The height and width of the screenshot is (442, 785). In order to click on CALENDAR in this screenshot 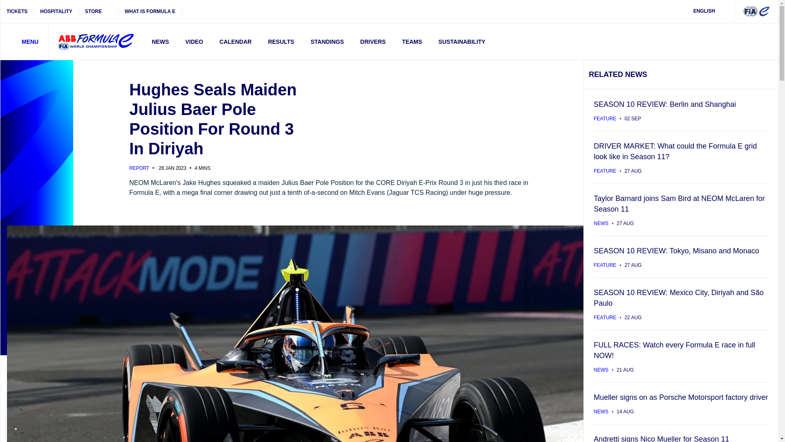, I will do `click(235, 41)`.